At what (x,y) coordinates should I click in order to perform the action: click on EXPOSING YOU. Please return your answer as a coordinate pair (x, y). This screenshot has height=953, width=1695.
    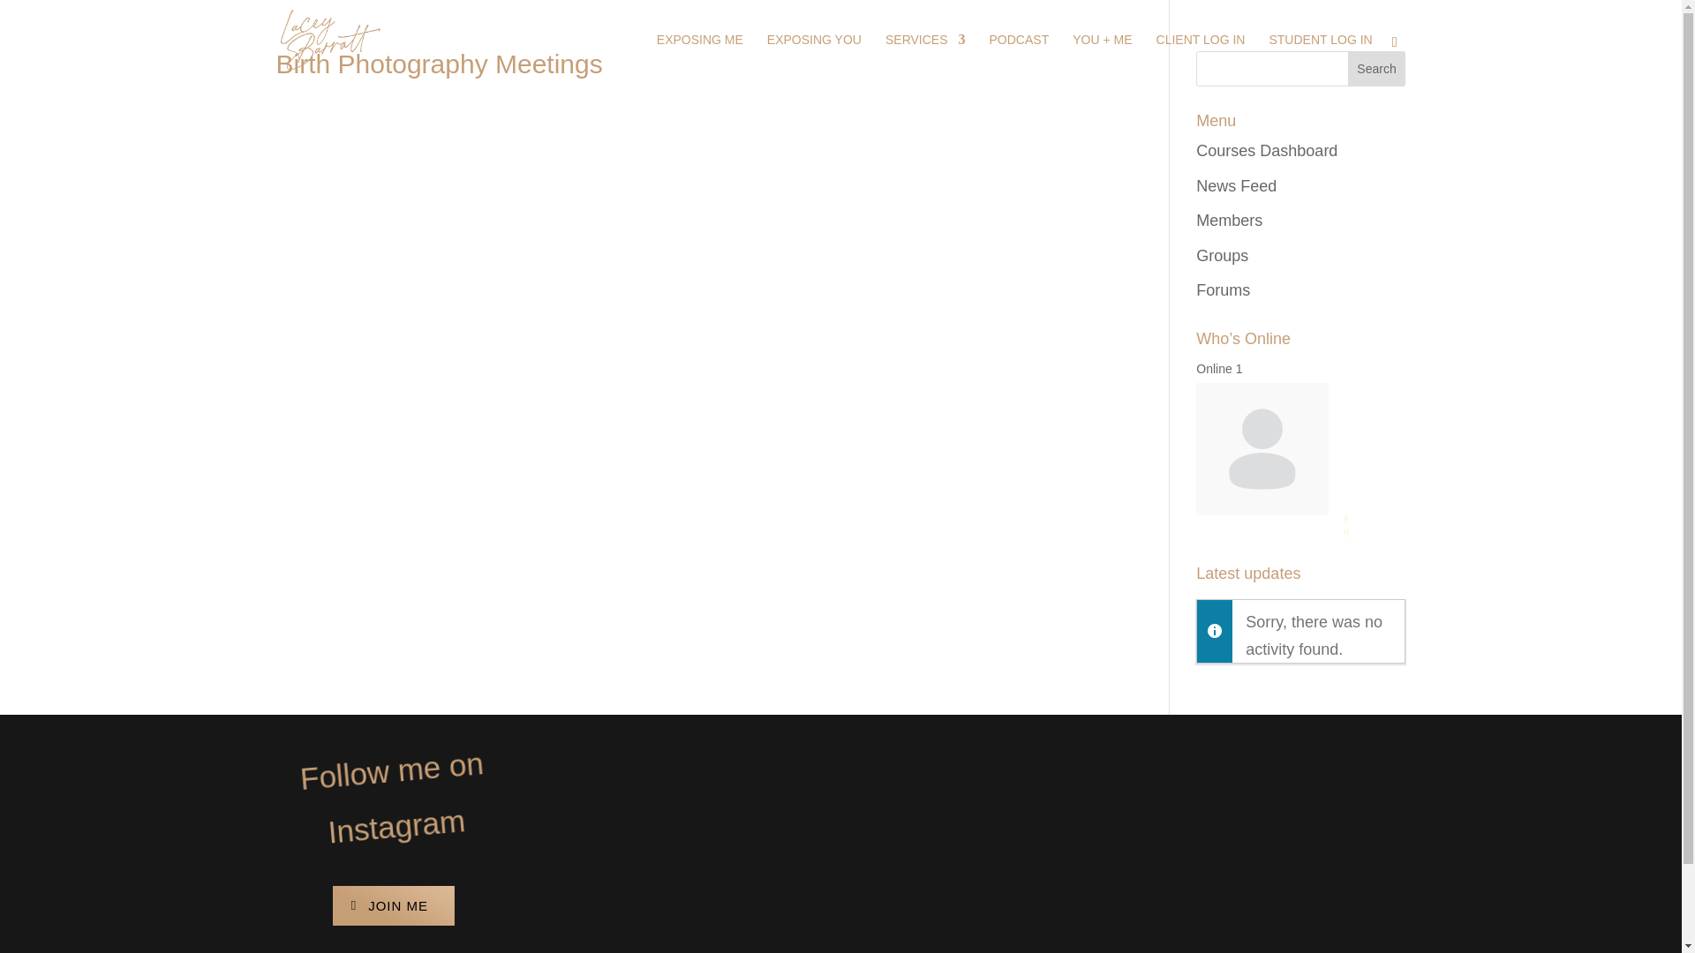
    Looking at the image, I should click on (814, 56).